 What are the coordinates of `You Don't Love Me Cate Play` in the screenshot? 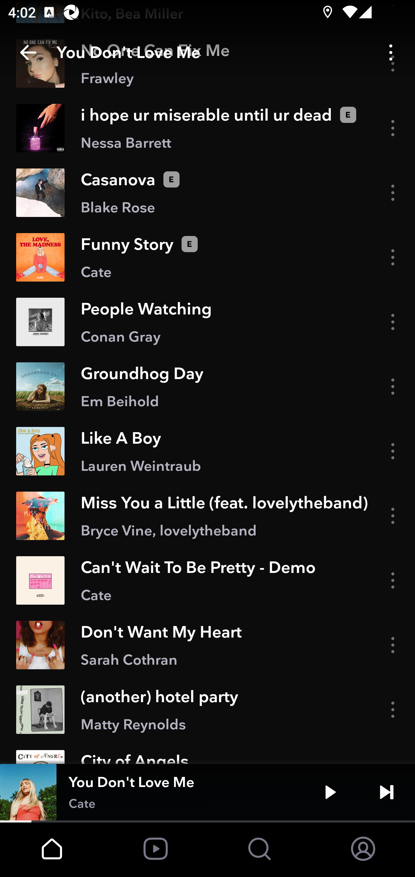 It's located at (207, 792).